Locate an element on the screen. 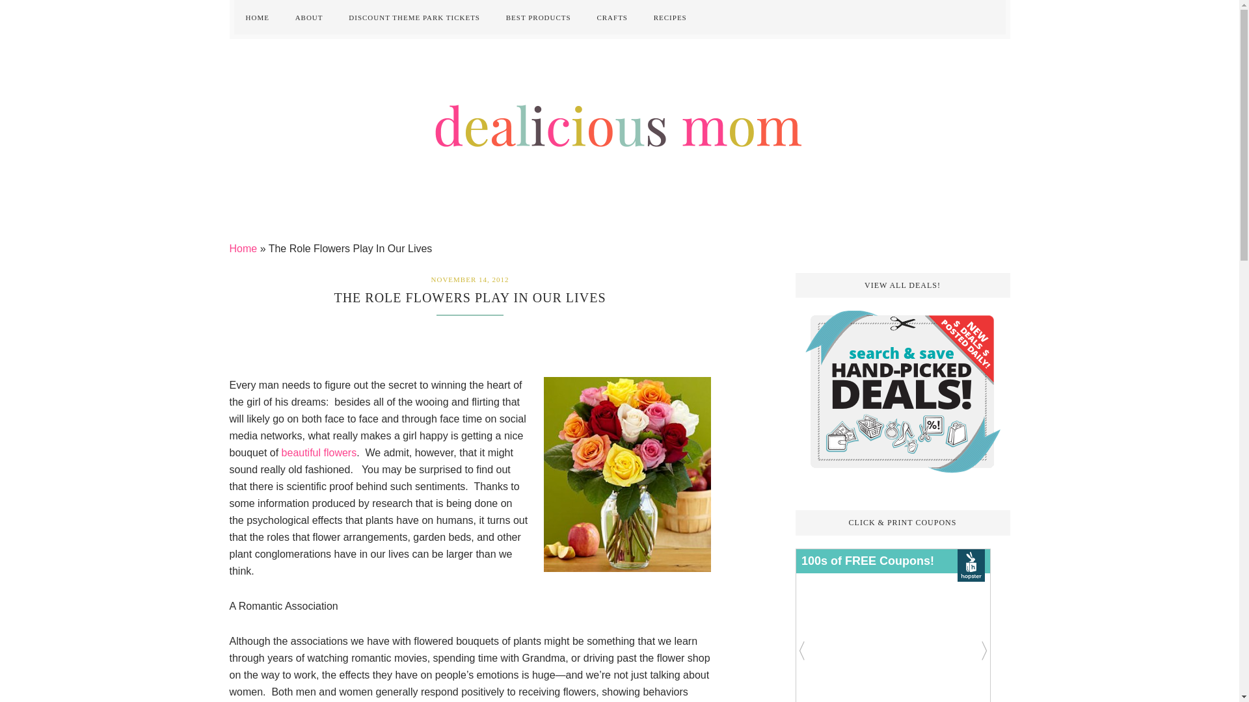 The width and height of the screenshot is (1249, 702). BEST PRODUCTS is located at coordinates (539, 17).